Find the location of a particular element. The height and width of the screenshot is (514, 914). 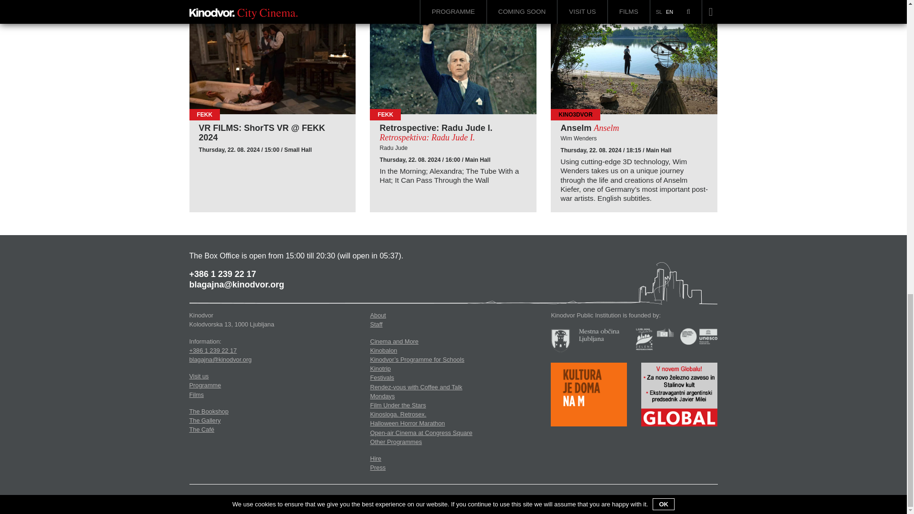

Anselm is located at coordinates (634, 128).